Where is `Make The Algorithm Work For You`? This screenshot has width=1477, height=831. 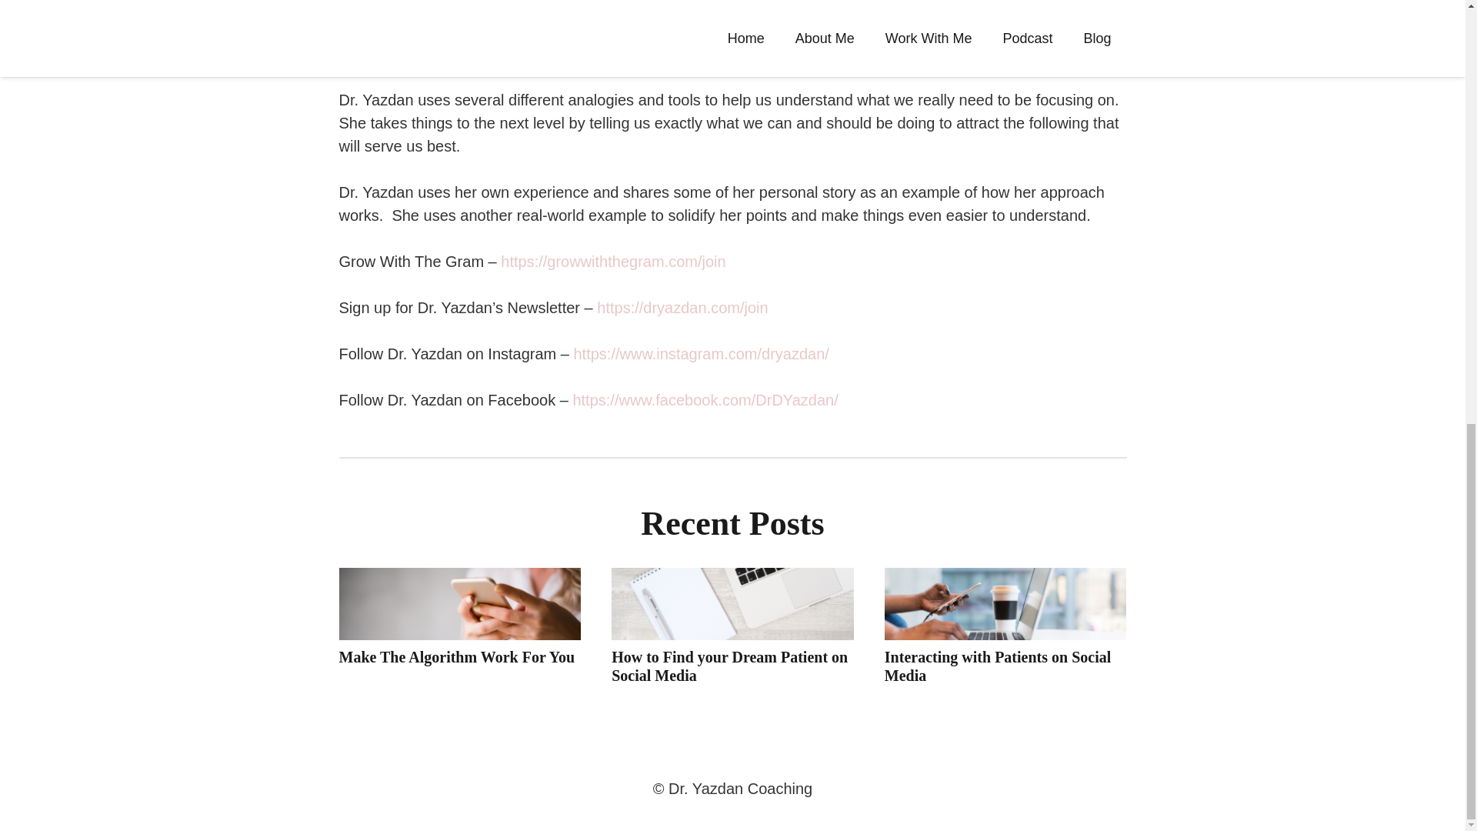 Make The Algorithm Work For You is located at coordinates (455, 657).